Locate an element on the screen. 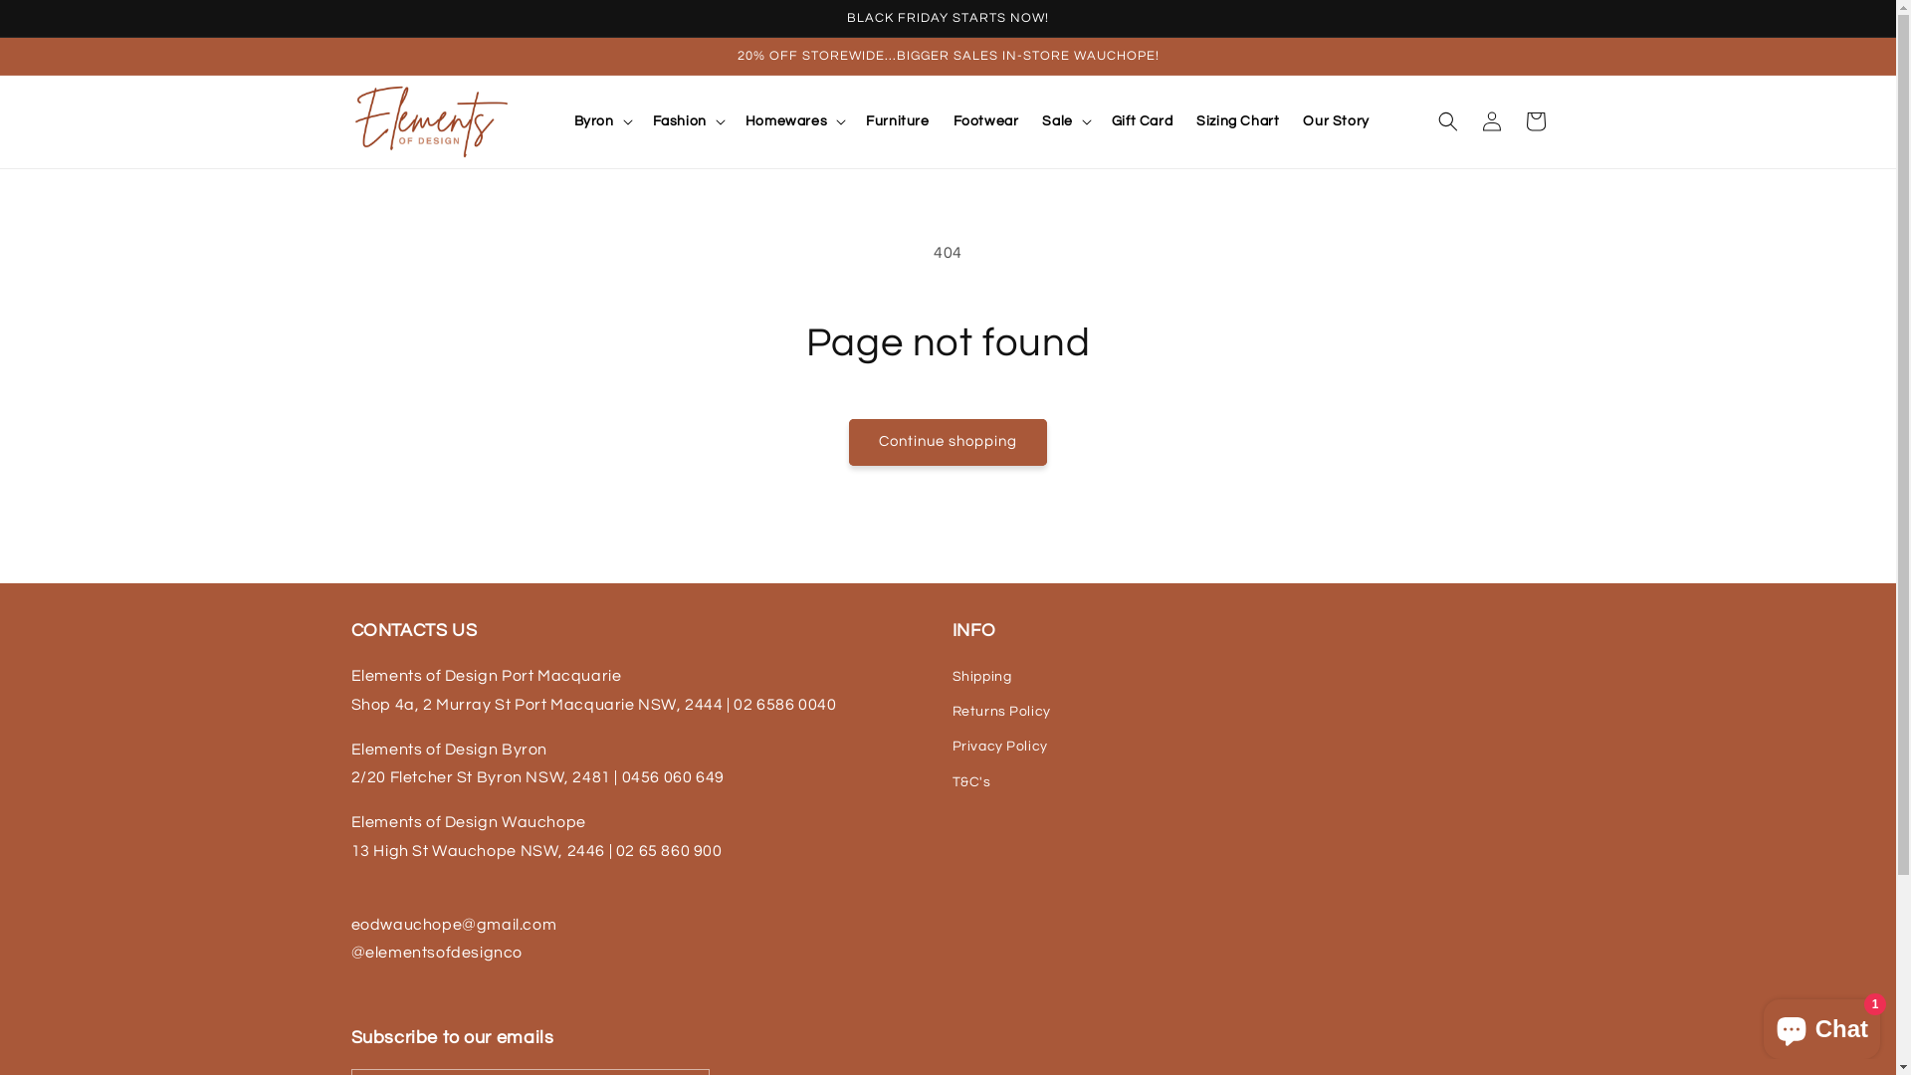 The height and width of the screenshot is (1075, 1911). T&C's is located at coordinates (970, 782).